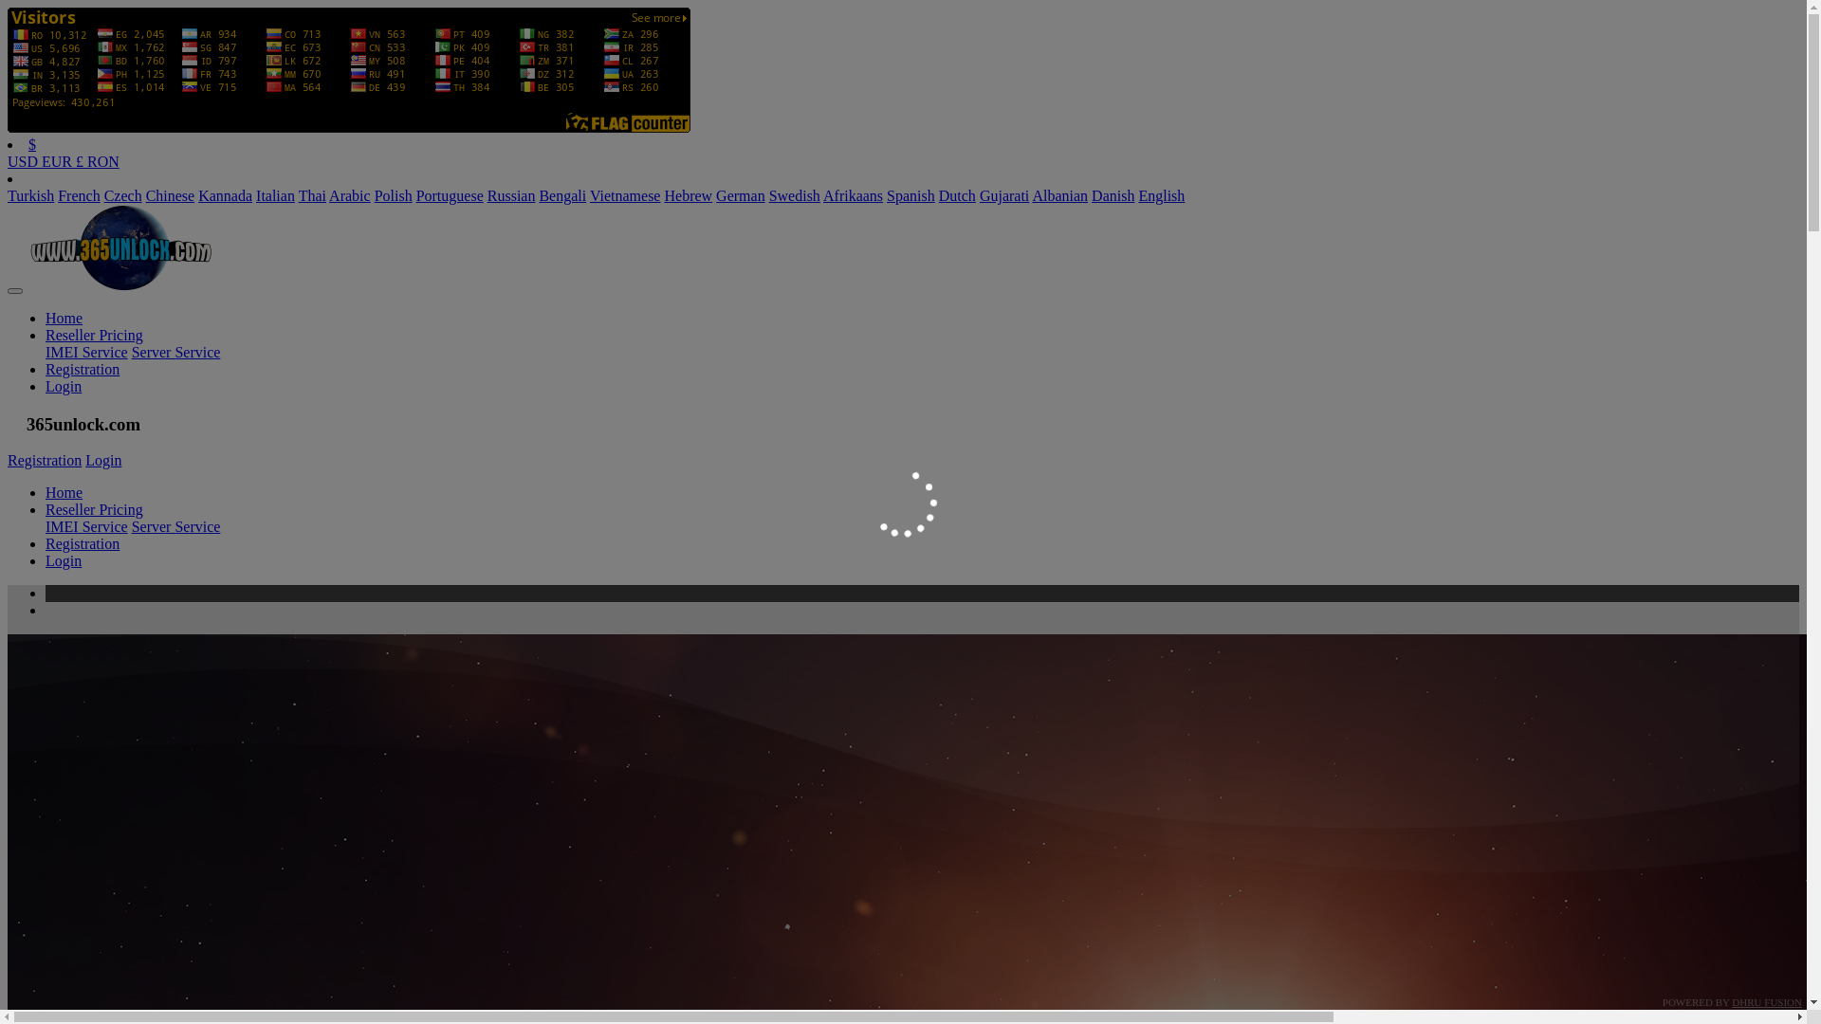 The width and height of the screenshot is (1821, 1024). I want to click on Kannada, so click(226, 195).